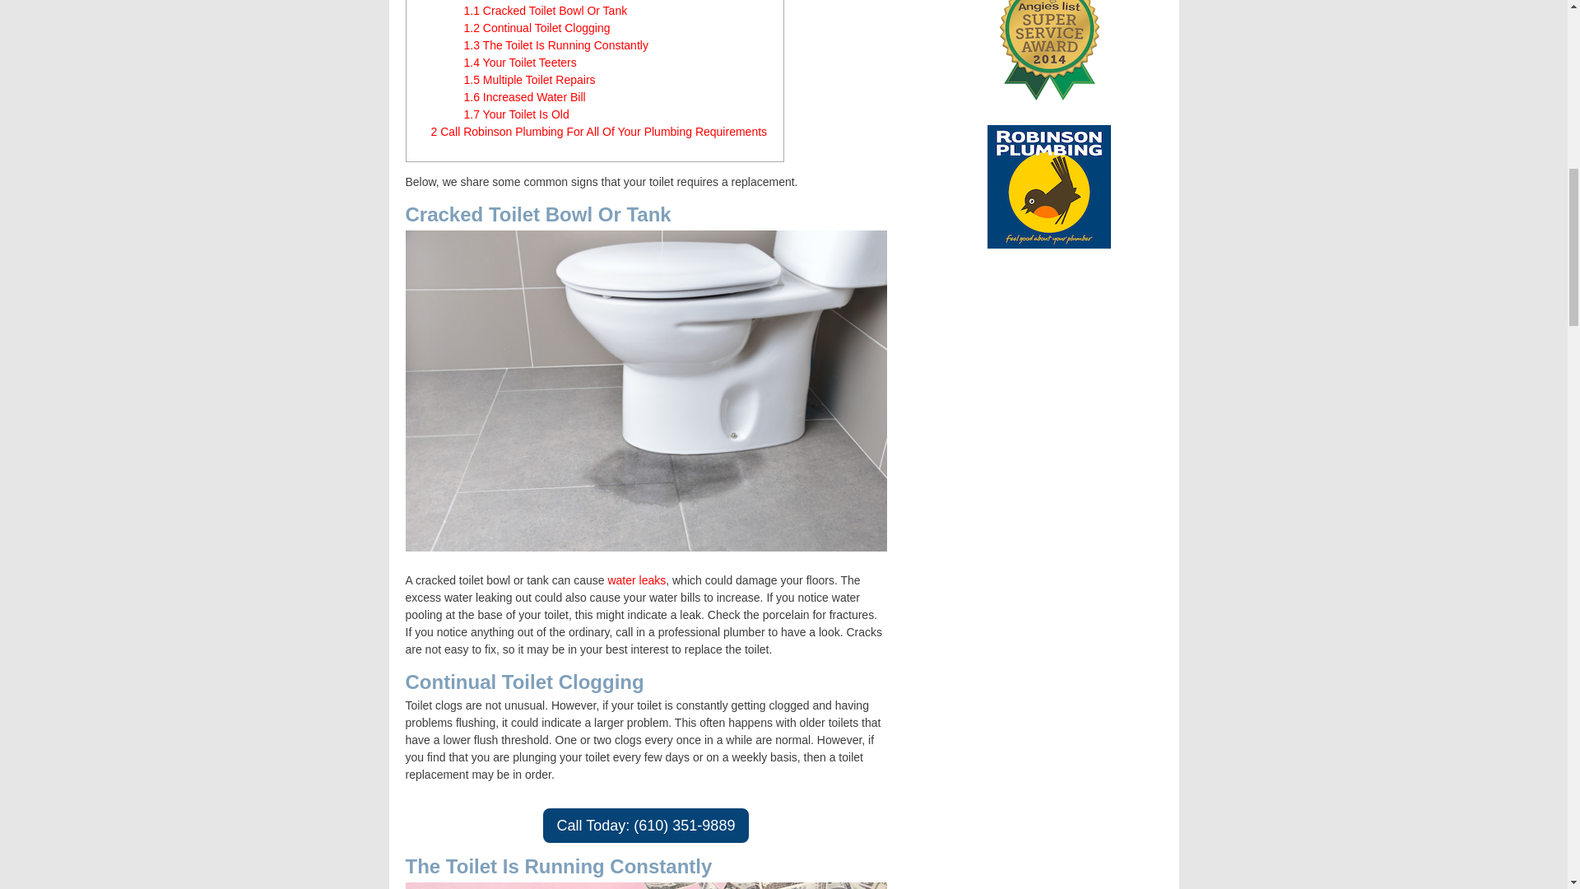 The height and width of the screenshot is (889, 1580). Describe the element at coordinates (546, 10) in the screenshot. I see `1.1 Cracked Toilet Bowl Or Tank` at that location.